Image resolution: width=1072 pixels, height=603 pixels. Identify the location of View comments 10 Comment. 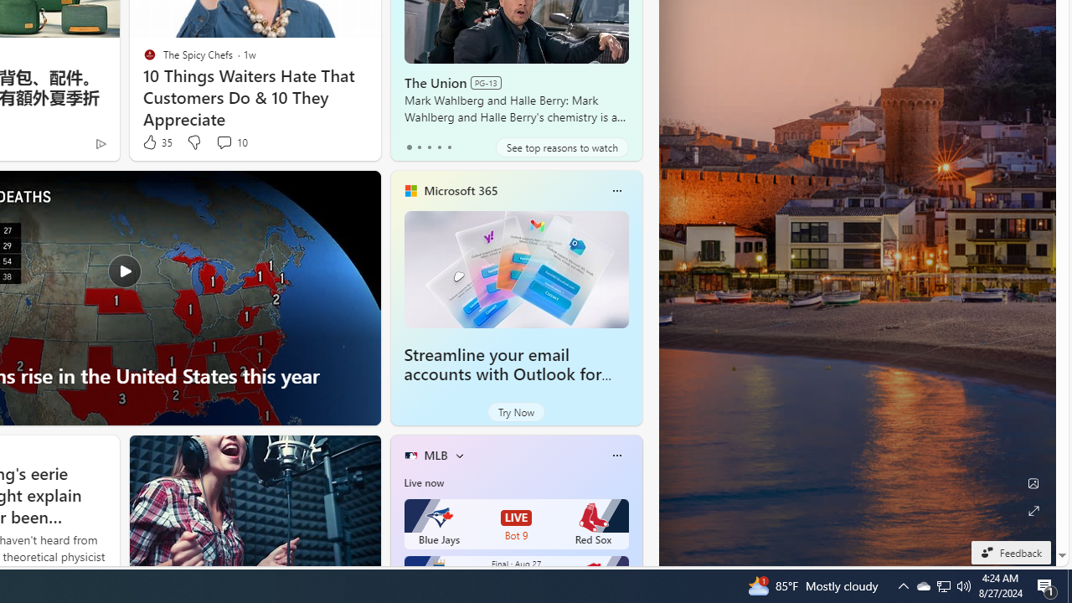
(231, 142).